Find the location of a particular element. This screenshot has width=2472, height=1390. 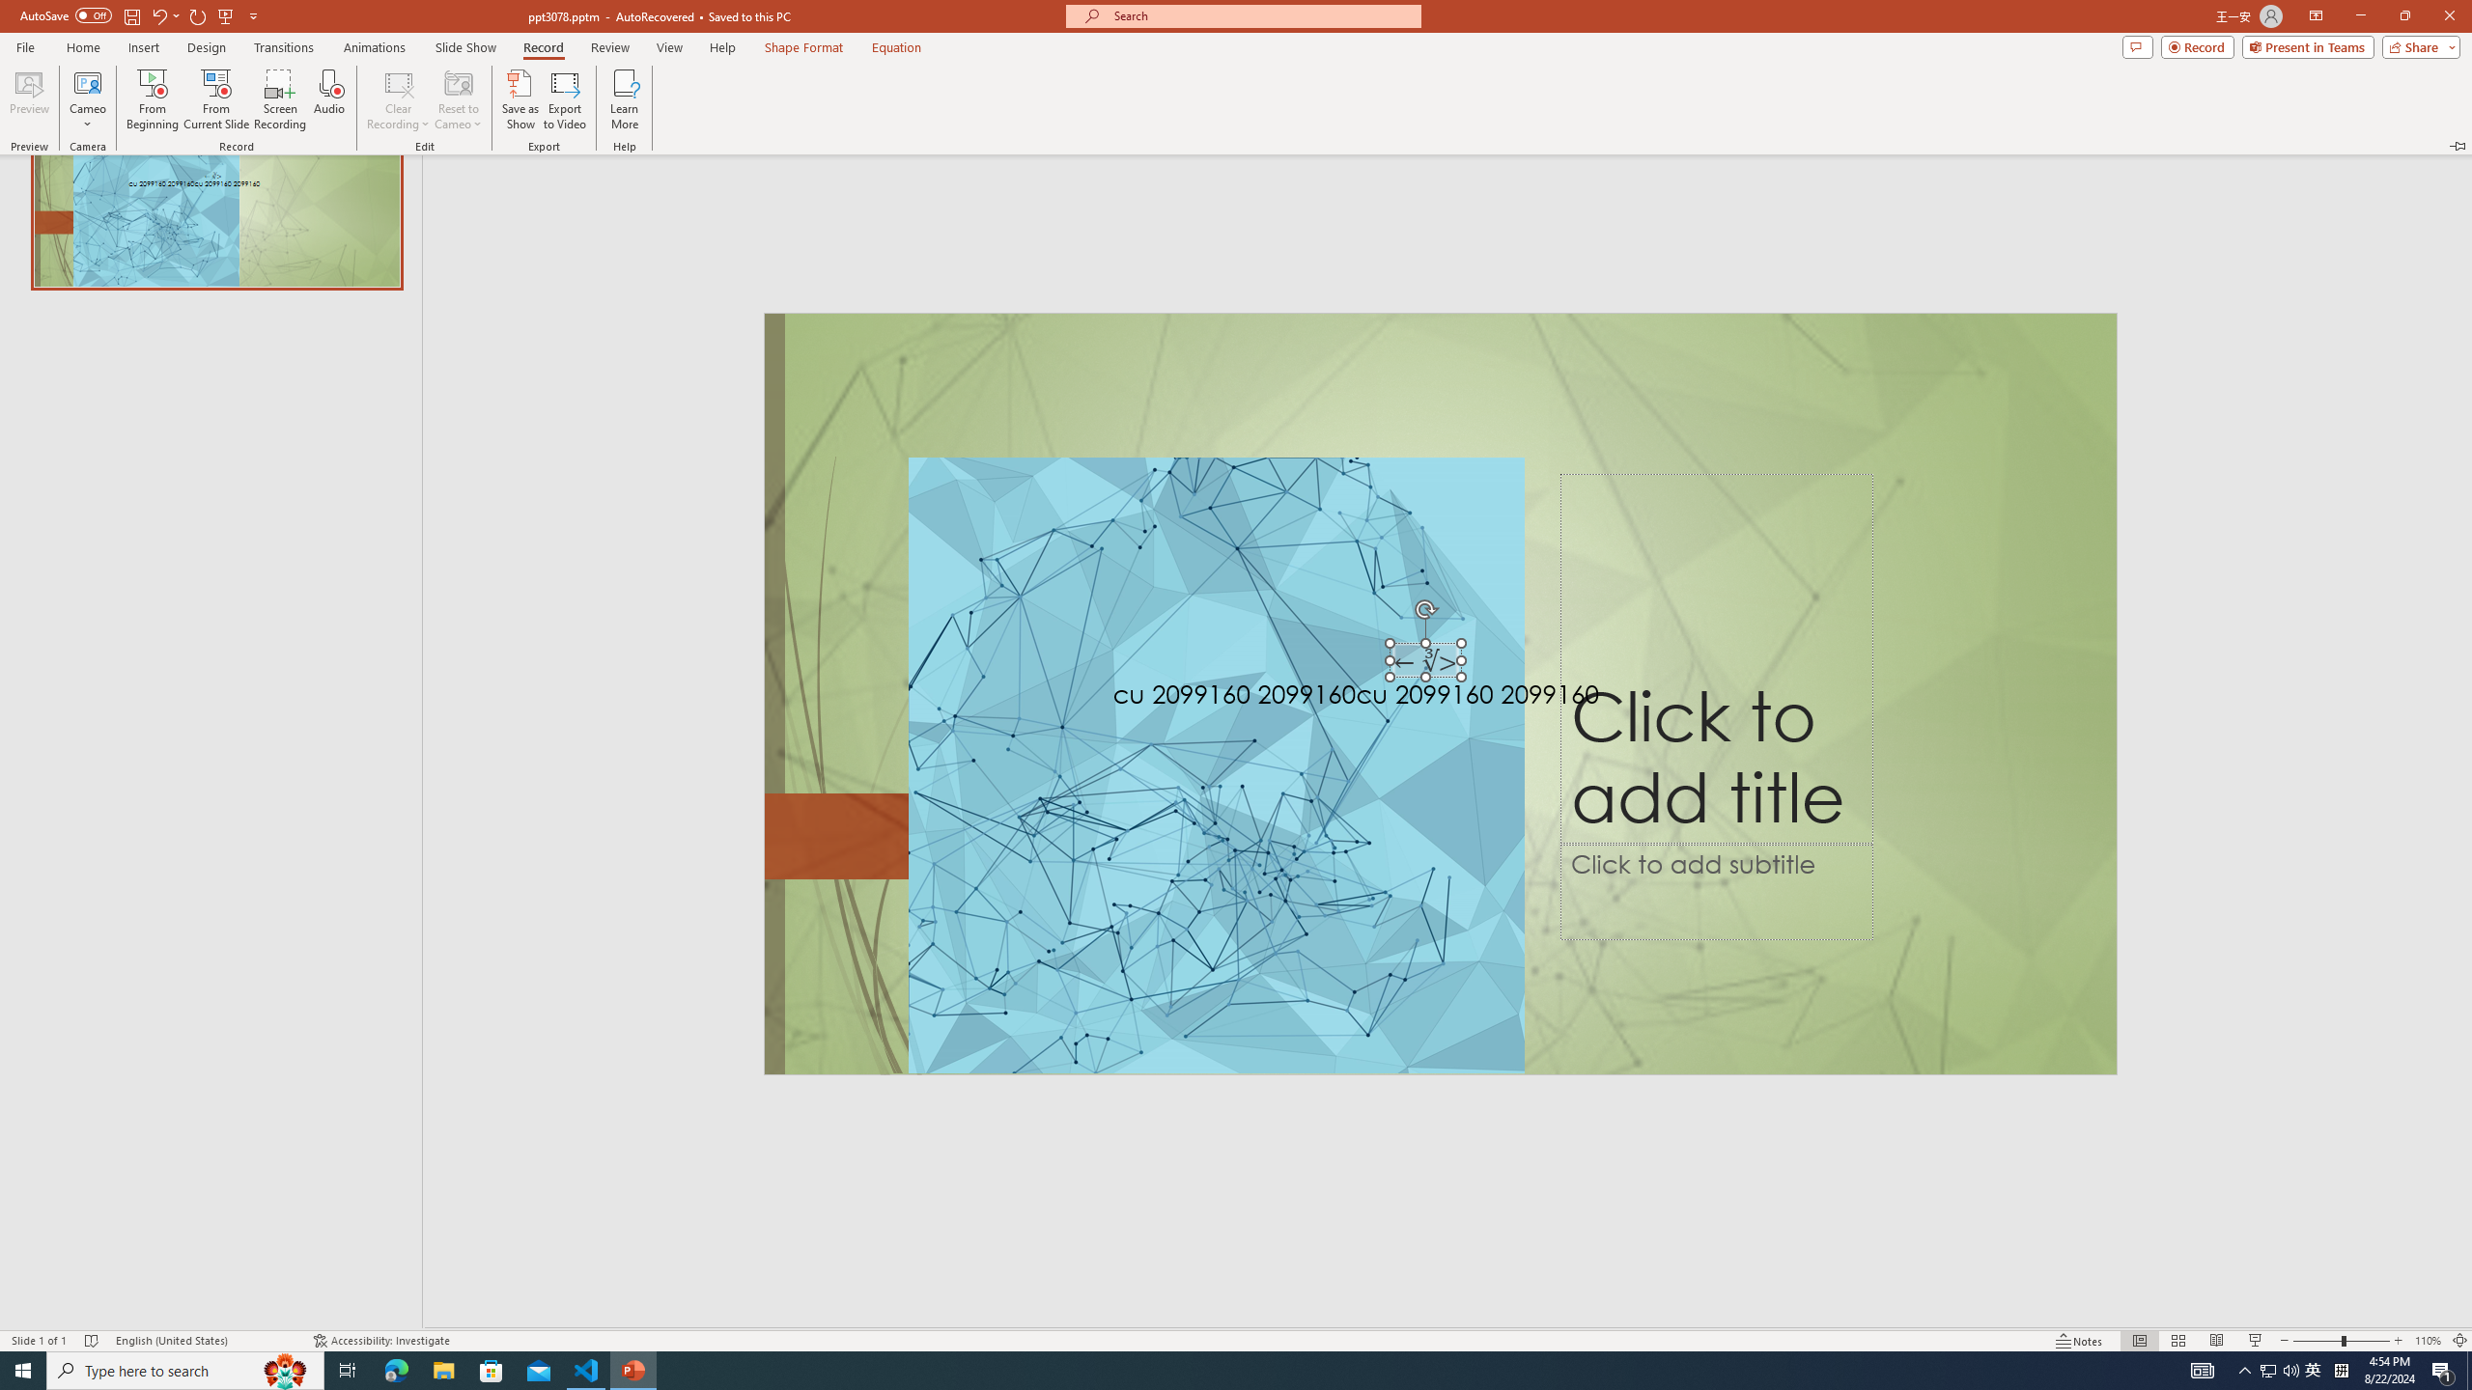

Visual Studio Code - 1 running window is located at coordinates (2469, 1371).